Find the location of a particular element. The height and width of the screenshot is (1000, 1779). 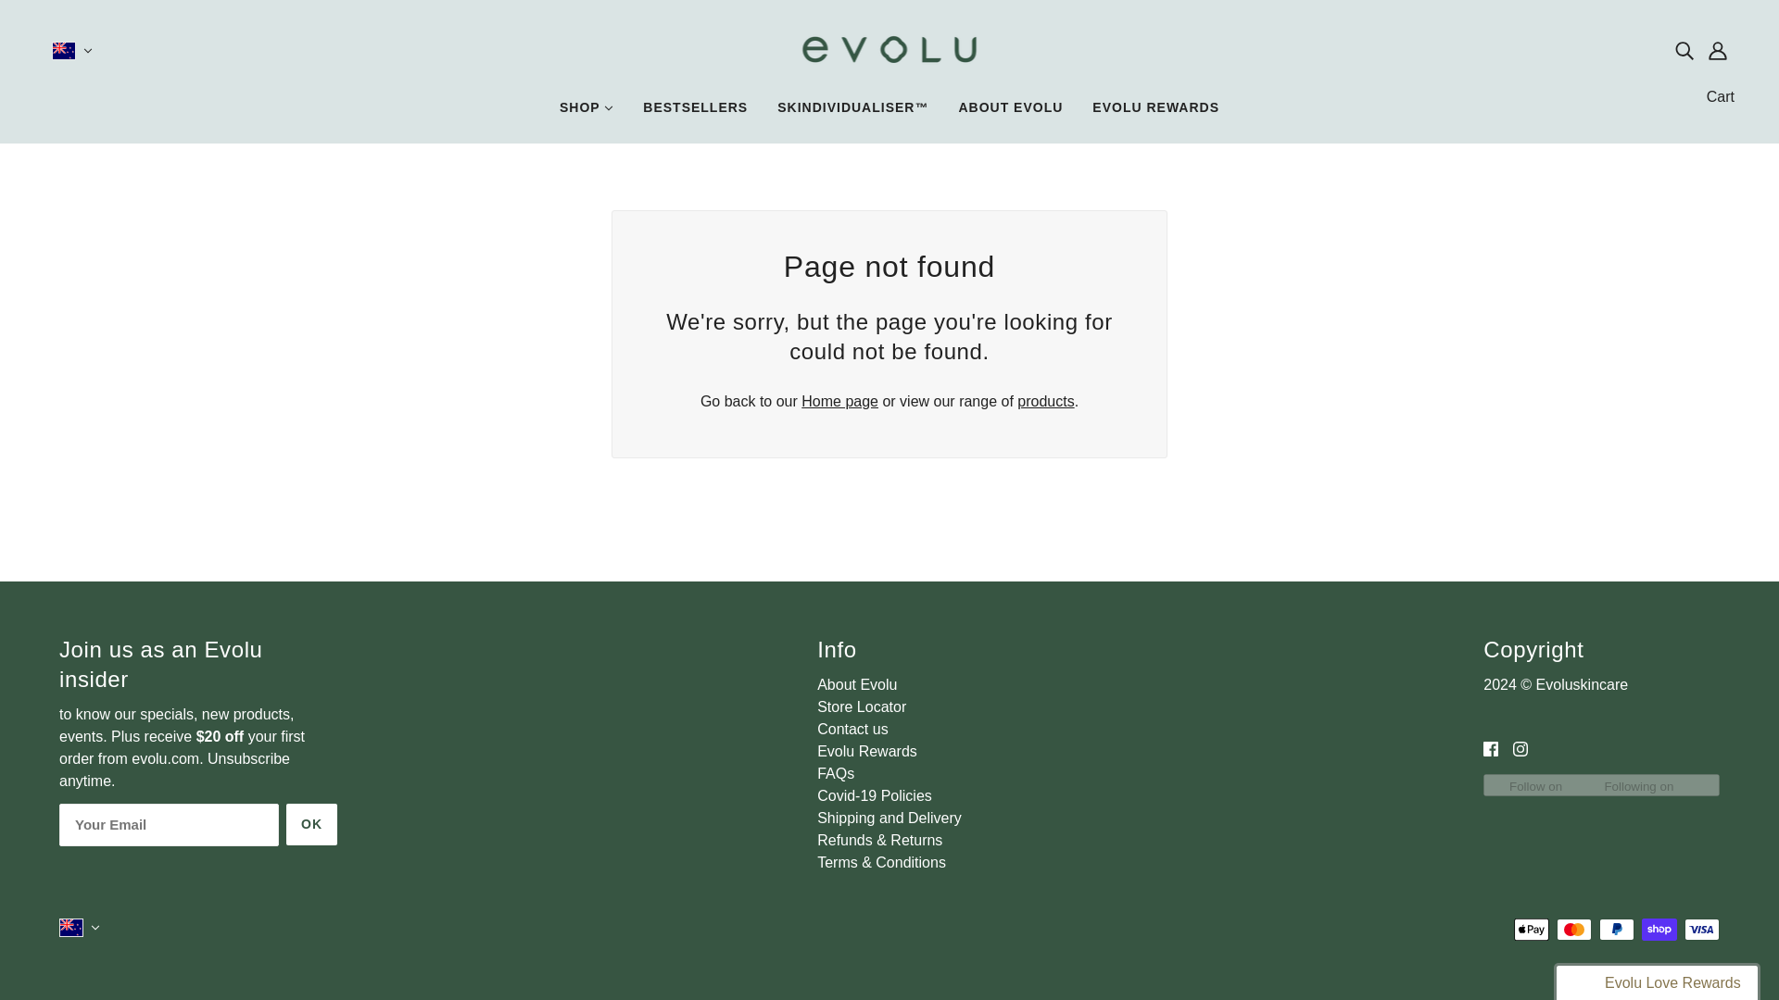

Evolu Rewards is located at coordinates (867, 751).